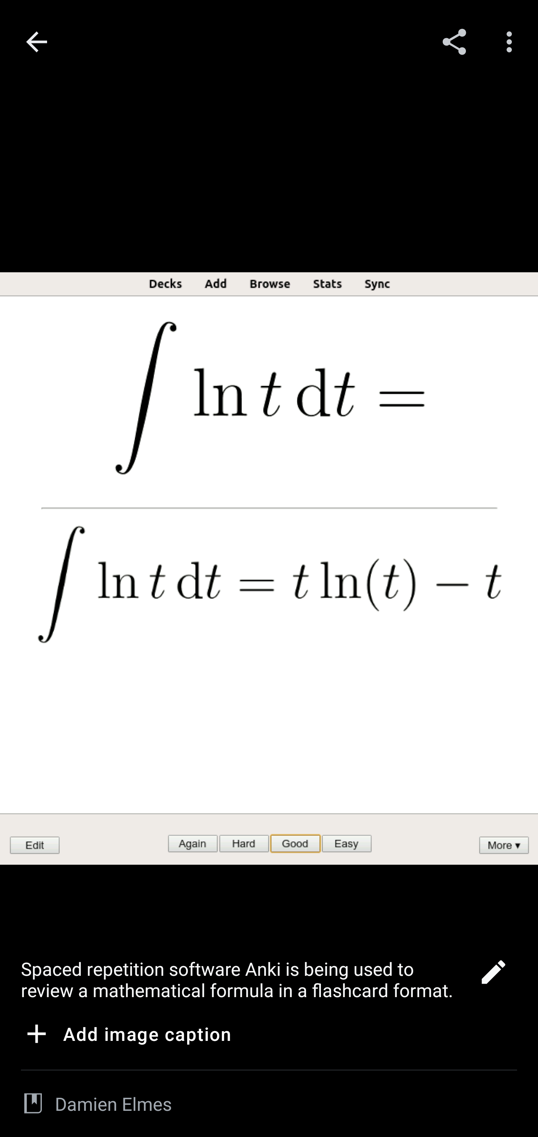 Image resolution: width=538 pixels, height=1137 pixels. I want to click on GPL, so click(33, 1103).